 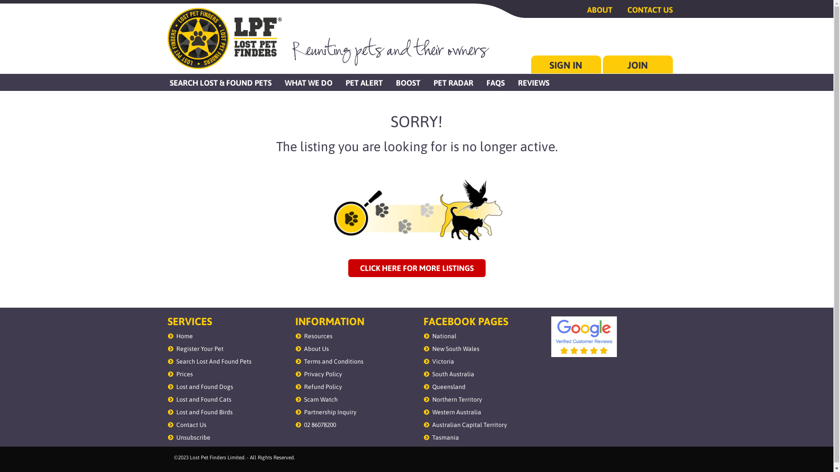 I want to click on Queensland, so click(x=449, y=387).